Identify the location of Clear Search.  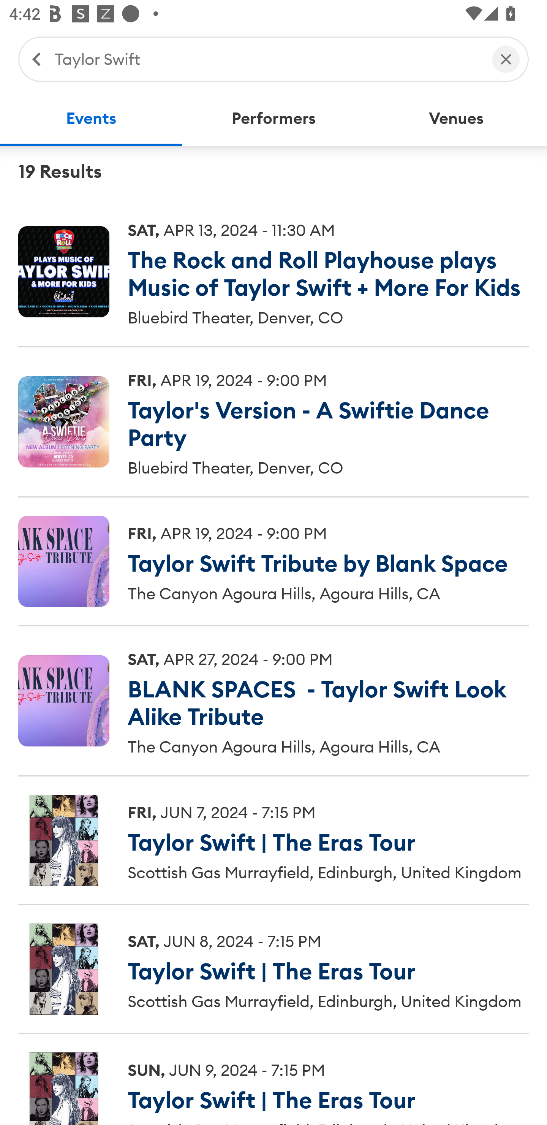
(506, 59).